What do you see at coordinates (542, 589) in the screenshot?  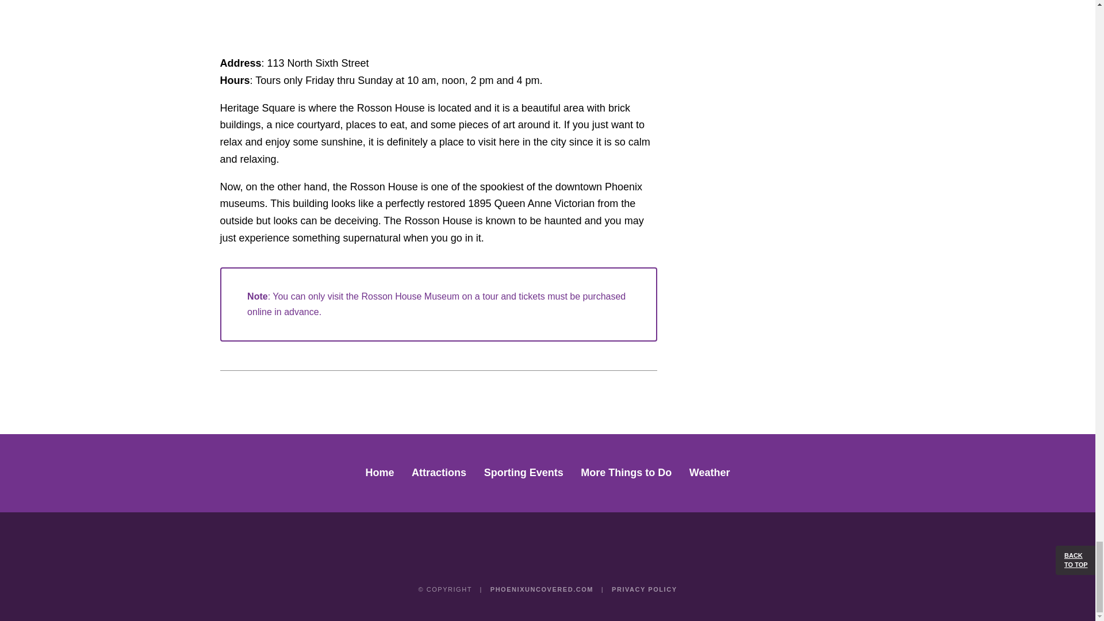 I see `PHOENIXUNCOVERED.COM` at bounding box center [542, 589].